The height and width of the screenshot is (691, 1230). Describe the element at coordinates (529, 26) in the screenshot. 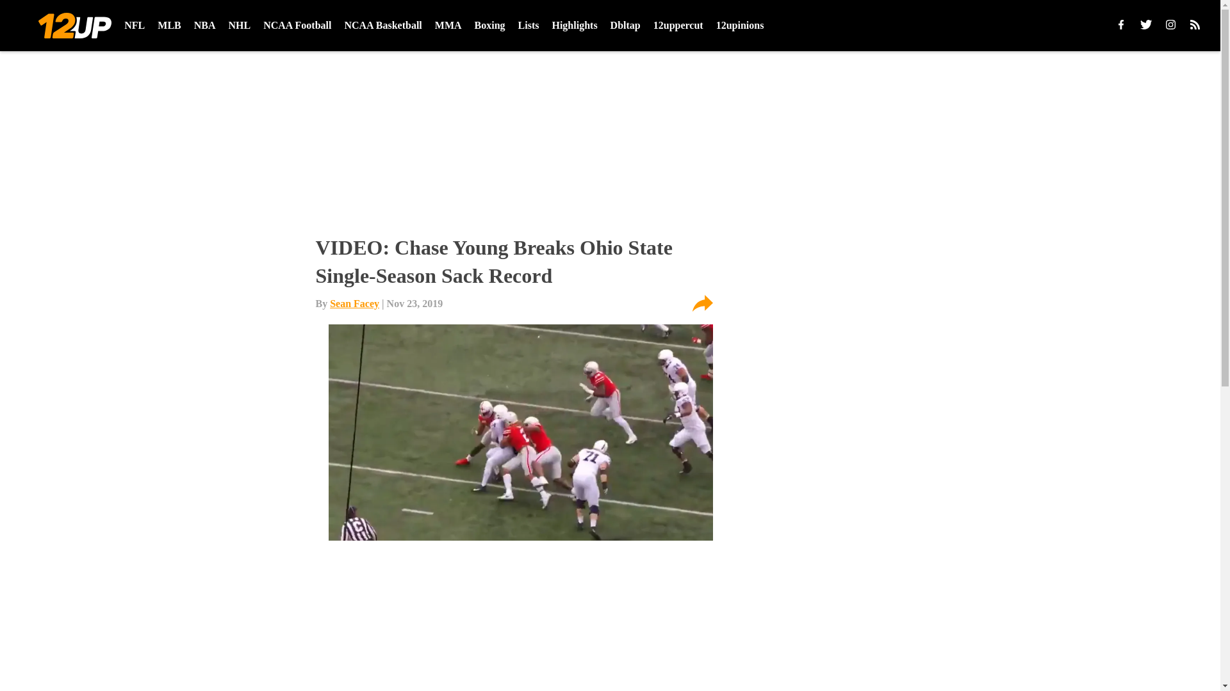

I see `Lists` at that location.